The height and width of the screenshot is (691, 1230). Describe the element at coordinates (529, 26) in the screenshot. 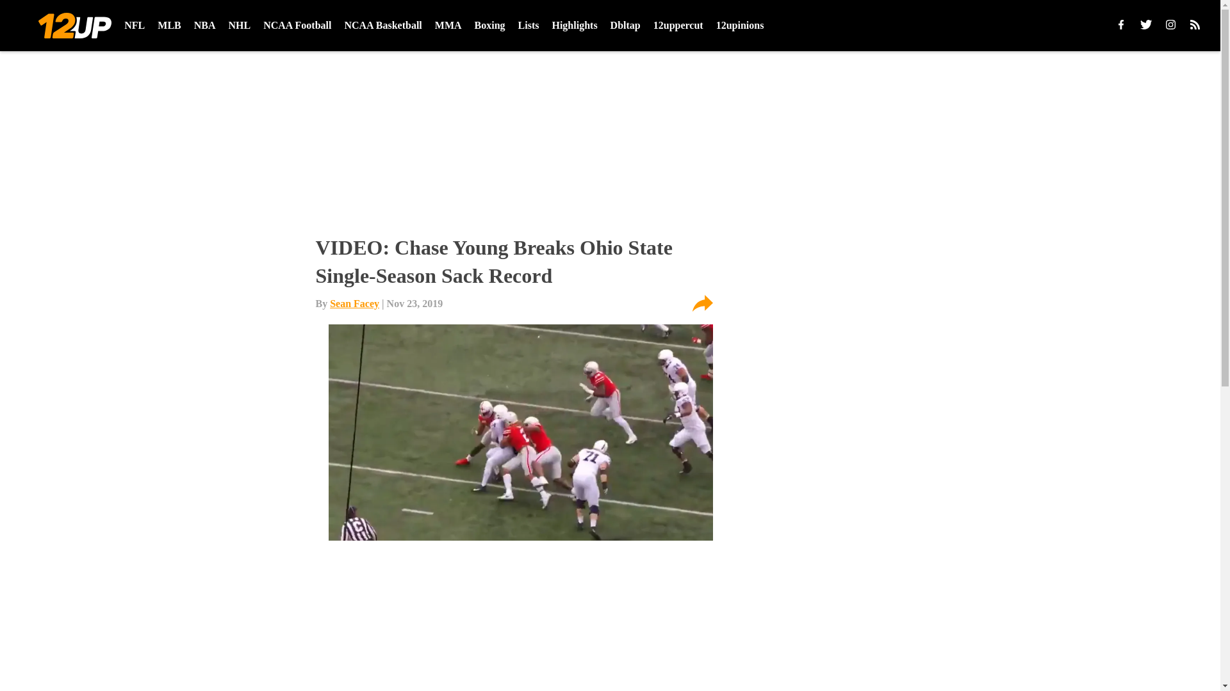

I see `Lists` at that location.